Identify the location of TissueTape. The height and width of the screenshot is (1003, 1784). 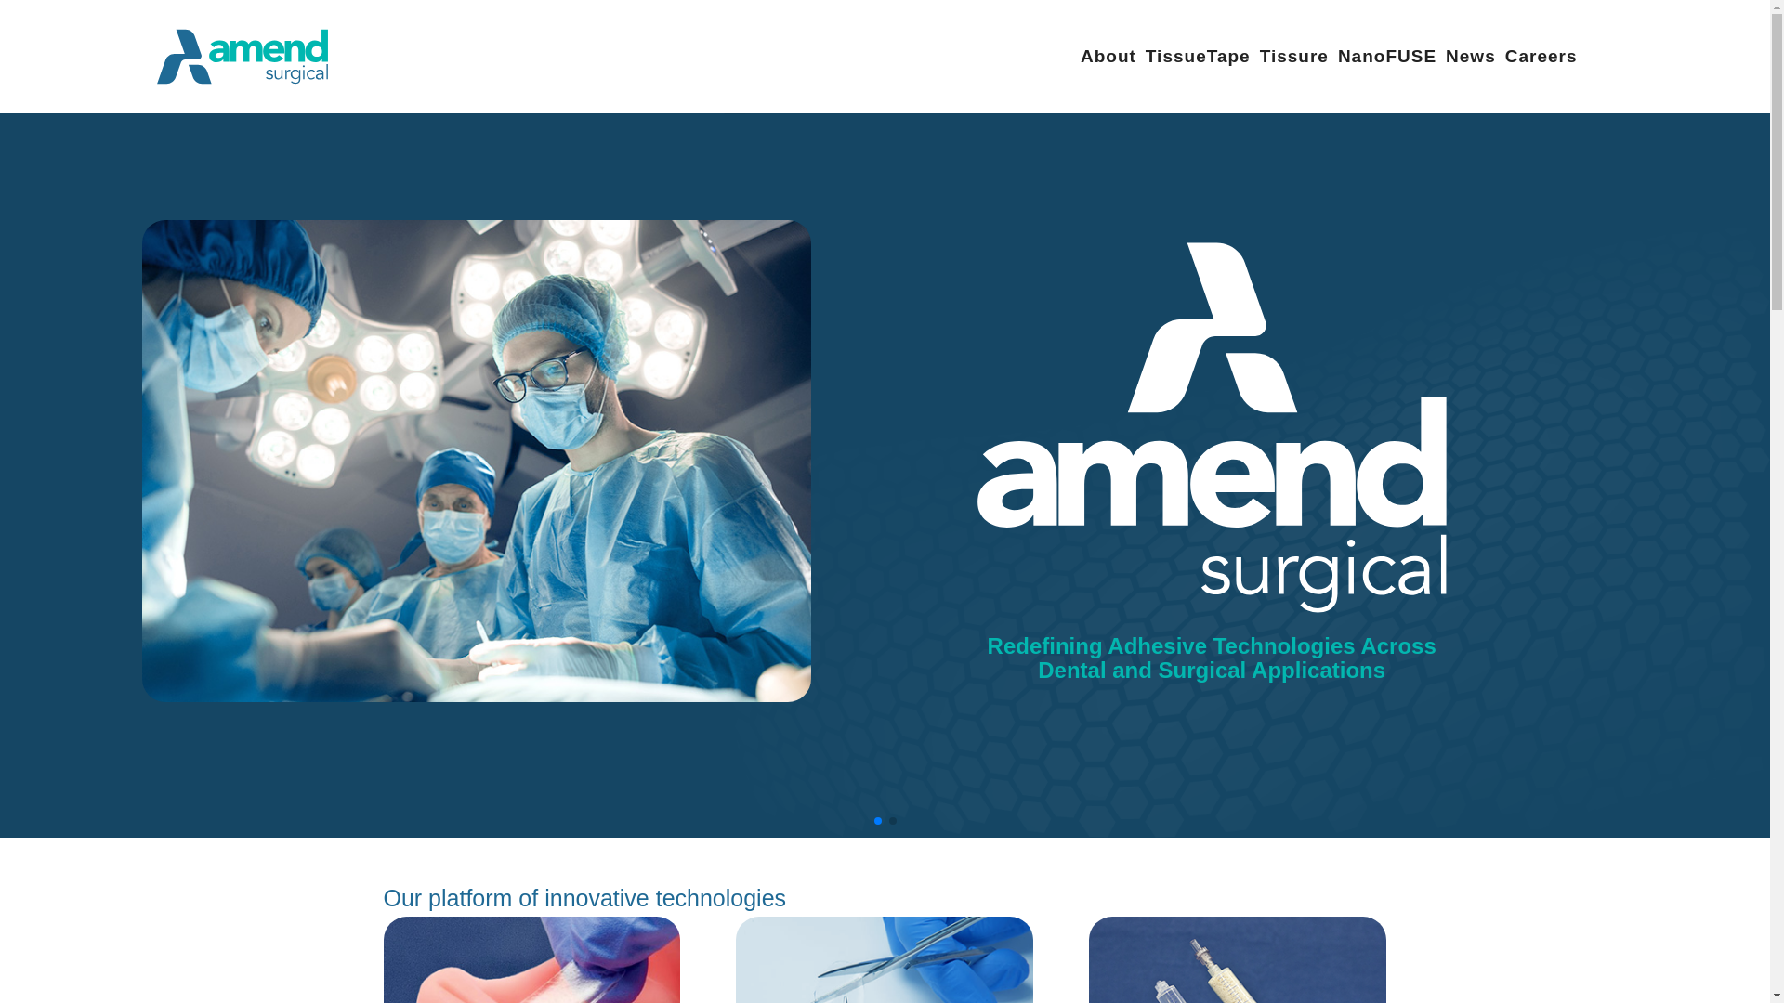
(1199, 56).